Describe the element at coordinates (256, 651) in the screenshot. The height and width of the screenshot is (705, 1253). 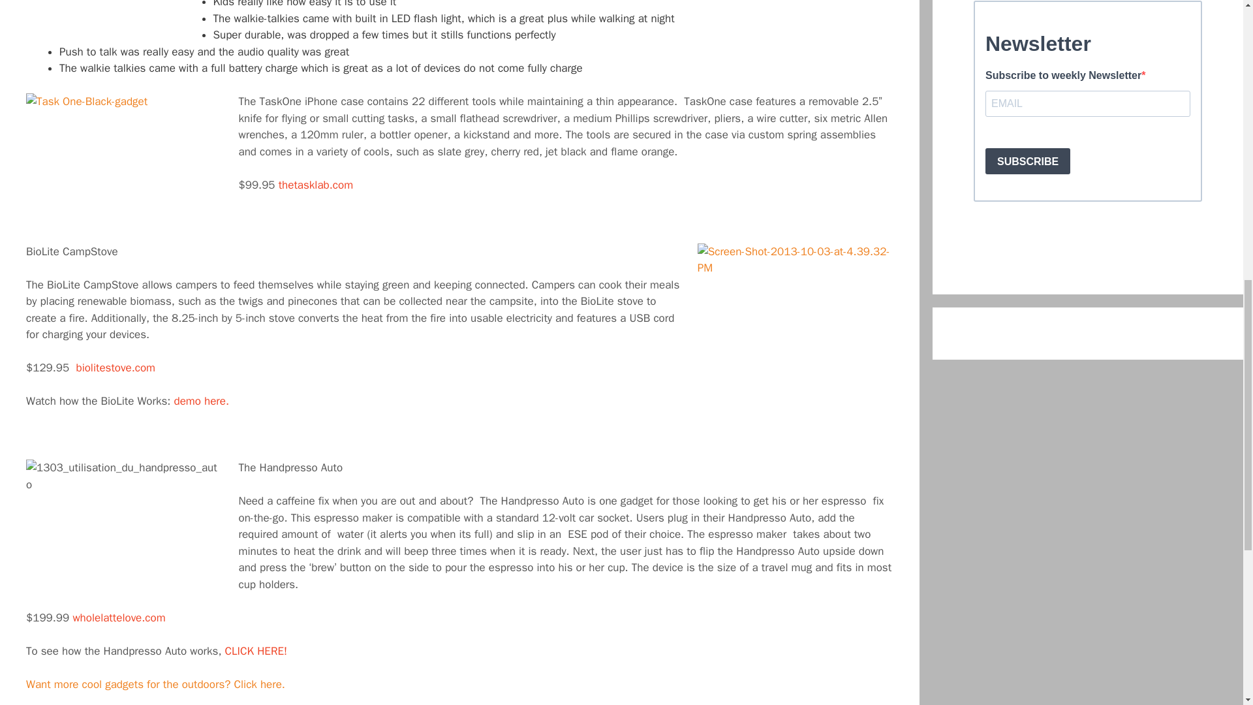
I see `CLICK HERE!` at that location.